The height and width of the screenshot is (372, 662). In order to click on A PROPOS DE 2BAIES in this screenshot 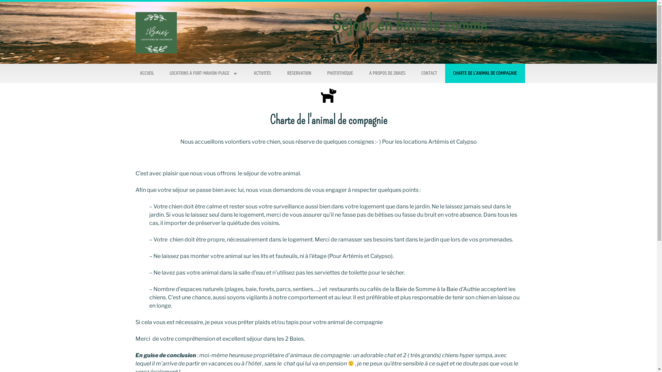, I will do `click(387, 73)`.